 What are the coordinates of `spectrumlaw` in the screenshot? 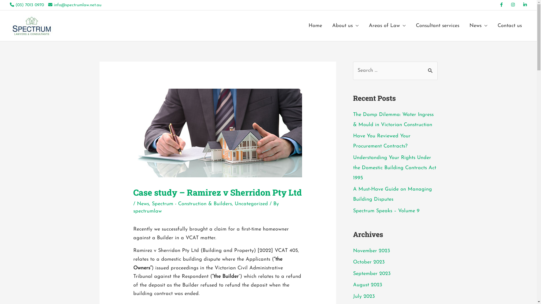 It's located at (148, 211).